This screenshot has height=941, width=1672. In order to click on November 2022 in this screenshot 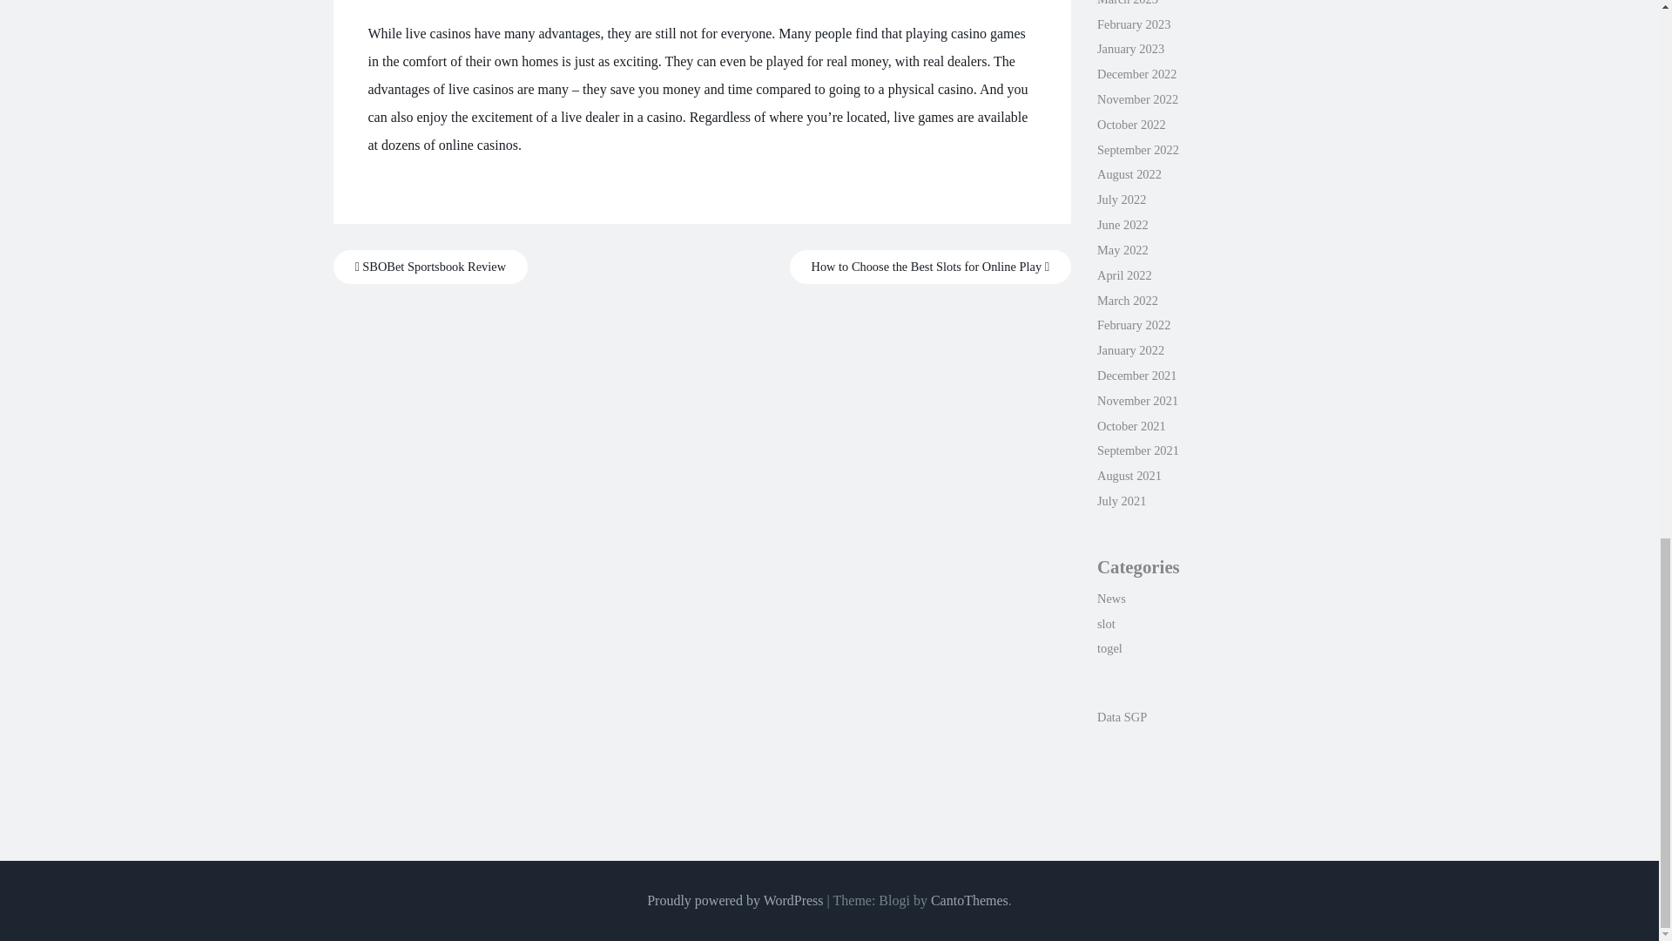, I will do `click(1137, 99)`.